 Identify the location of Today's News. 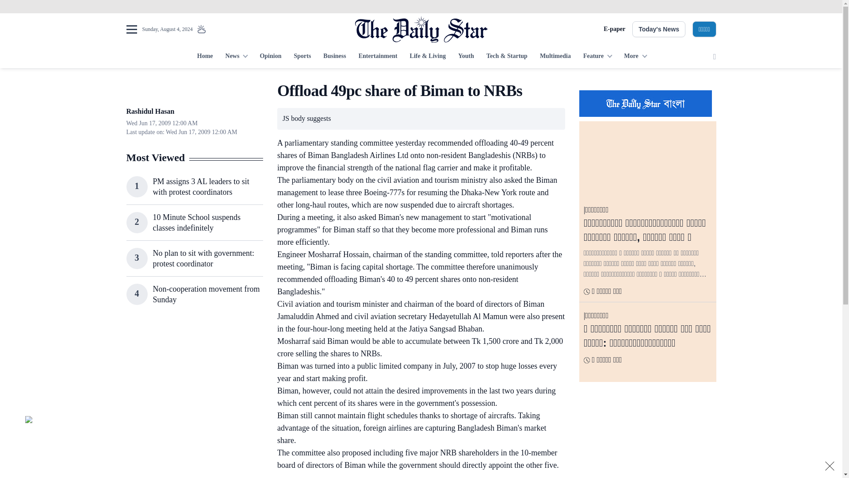
(659, 29).